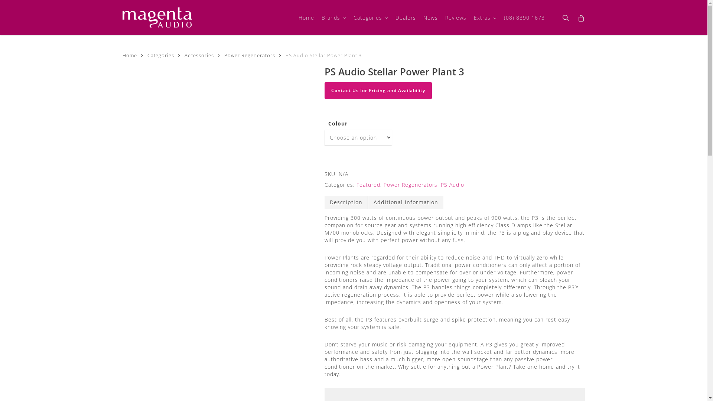  I want to click on Home, so click(130, 55).